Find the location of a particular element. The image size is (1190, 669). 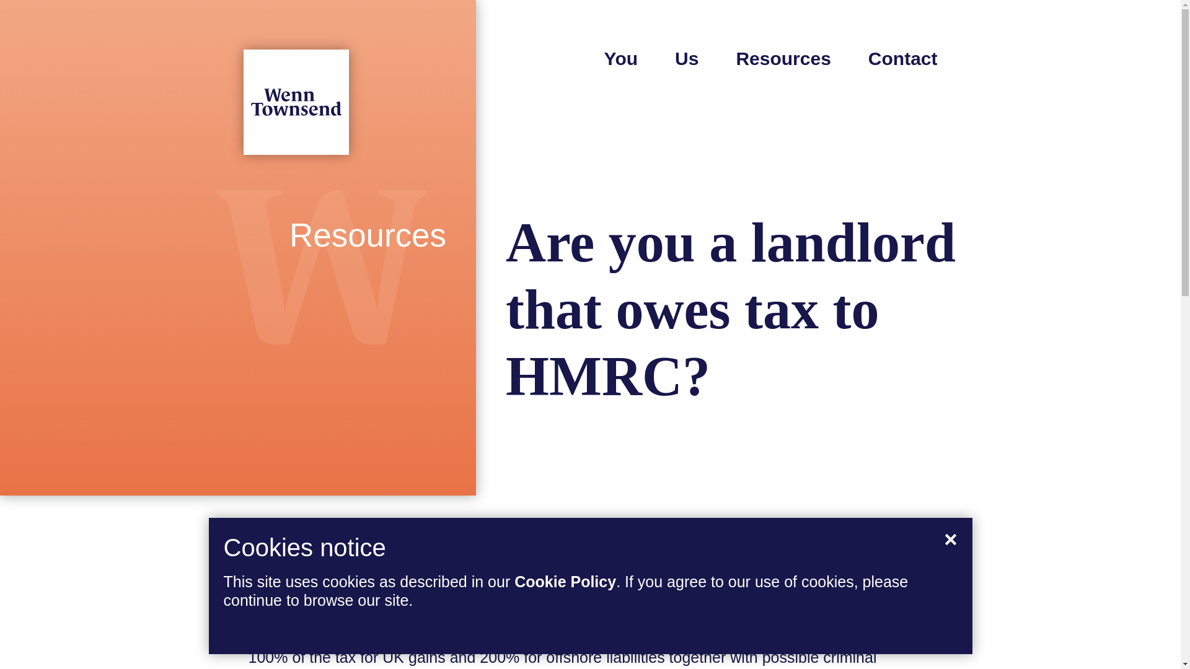

Cookie Policy is located at coordinates (565, 581).